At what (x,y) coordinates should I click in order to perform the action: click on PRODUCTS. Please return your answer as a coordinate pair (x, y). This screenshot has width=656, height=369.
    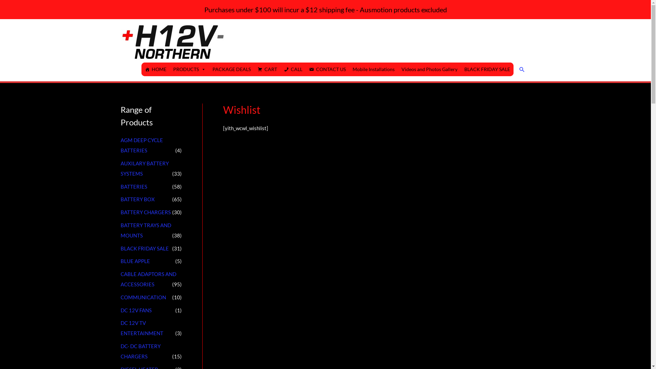
    Looking at the image, I should click on (189, 69).